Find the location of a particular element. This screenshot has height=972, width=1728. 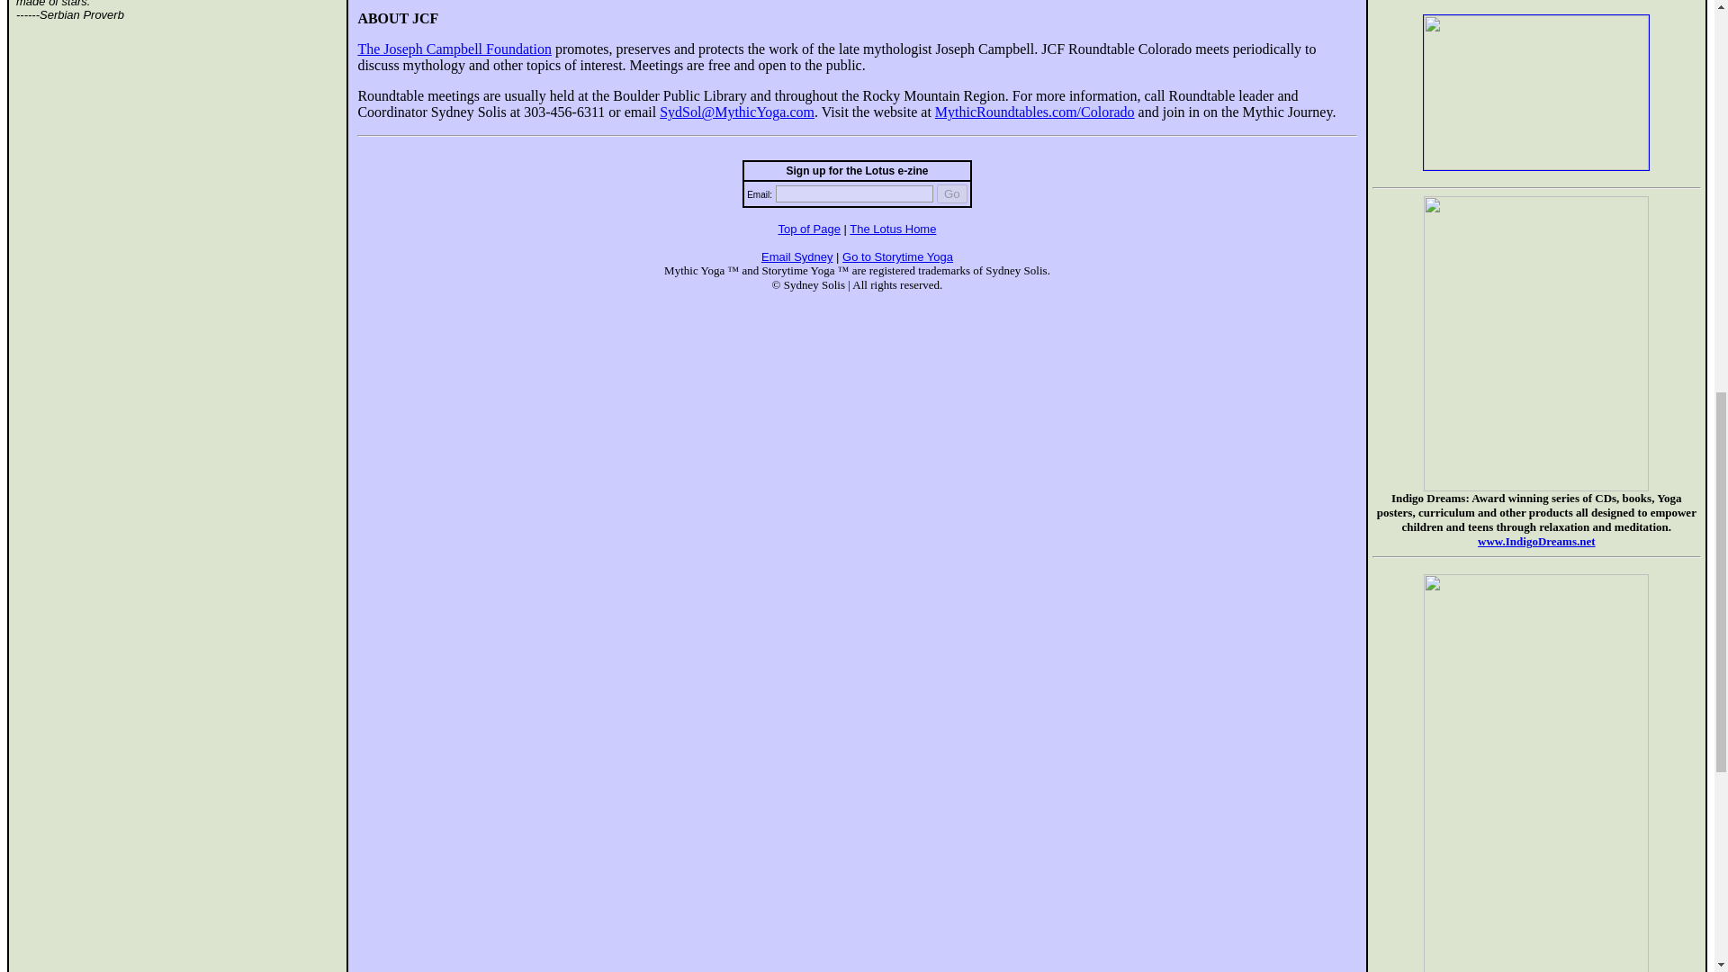

The Lotus Home is located at coordinates (893, 229).